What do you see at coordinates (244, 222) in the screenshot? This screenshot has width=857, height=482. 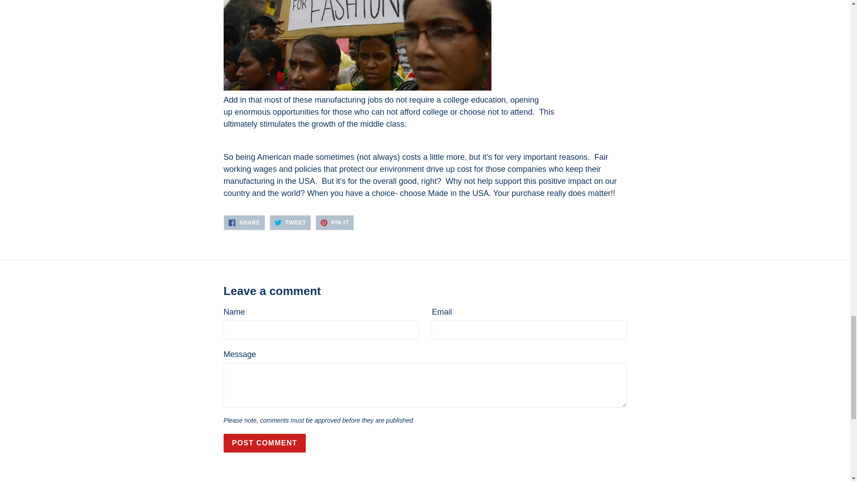 I see `Share on Facebook` at bounding box center [244, 222].